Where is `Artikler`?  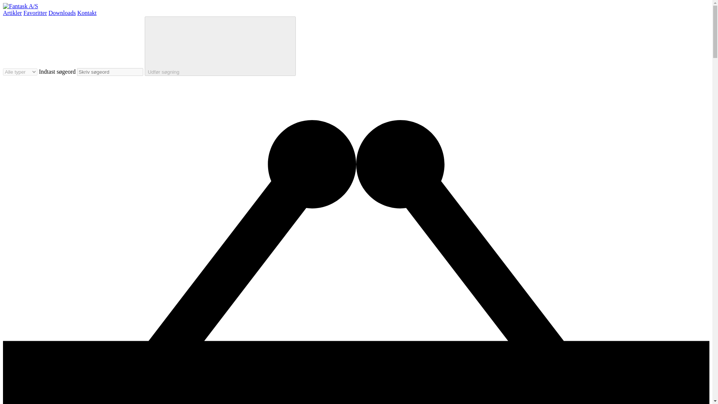 Artikler is located at coordinates (12, 13).